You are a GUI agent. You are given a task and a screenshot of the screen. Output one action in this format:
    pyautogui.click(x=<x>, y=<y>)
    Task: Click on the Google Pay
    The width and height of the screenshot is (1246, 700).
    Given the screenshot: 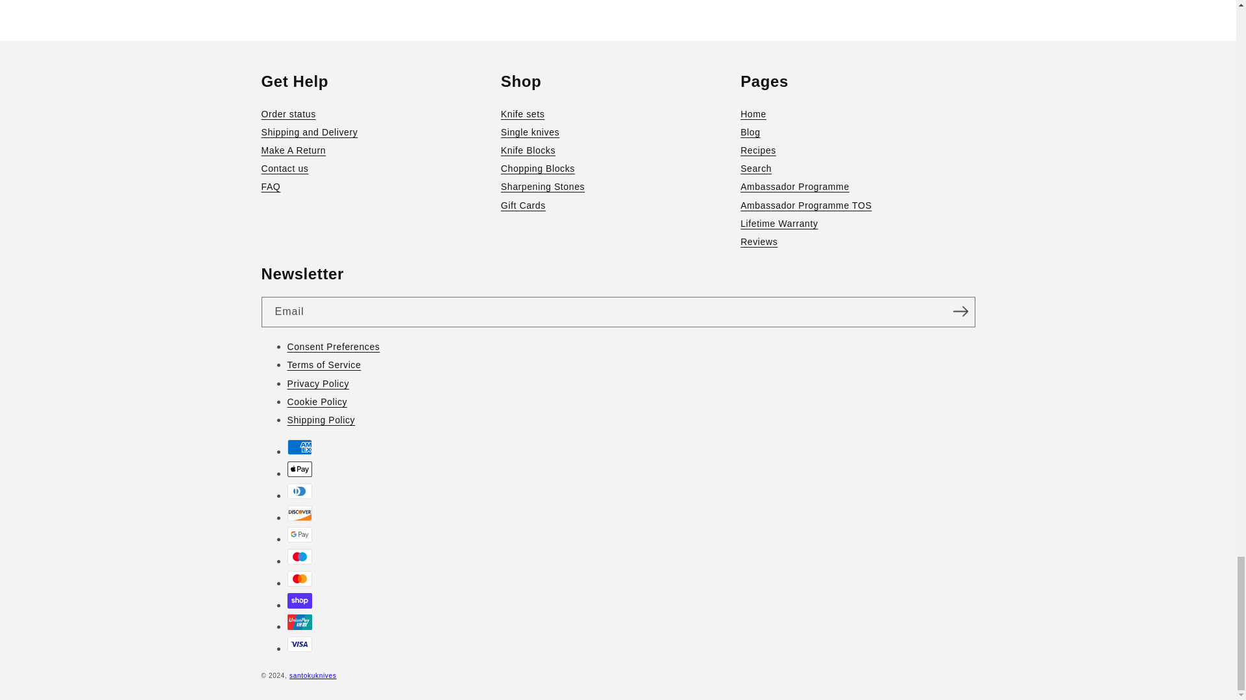 What is the action you would take?
    pyautogui.click(x=299, y=535)
    